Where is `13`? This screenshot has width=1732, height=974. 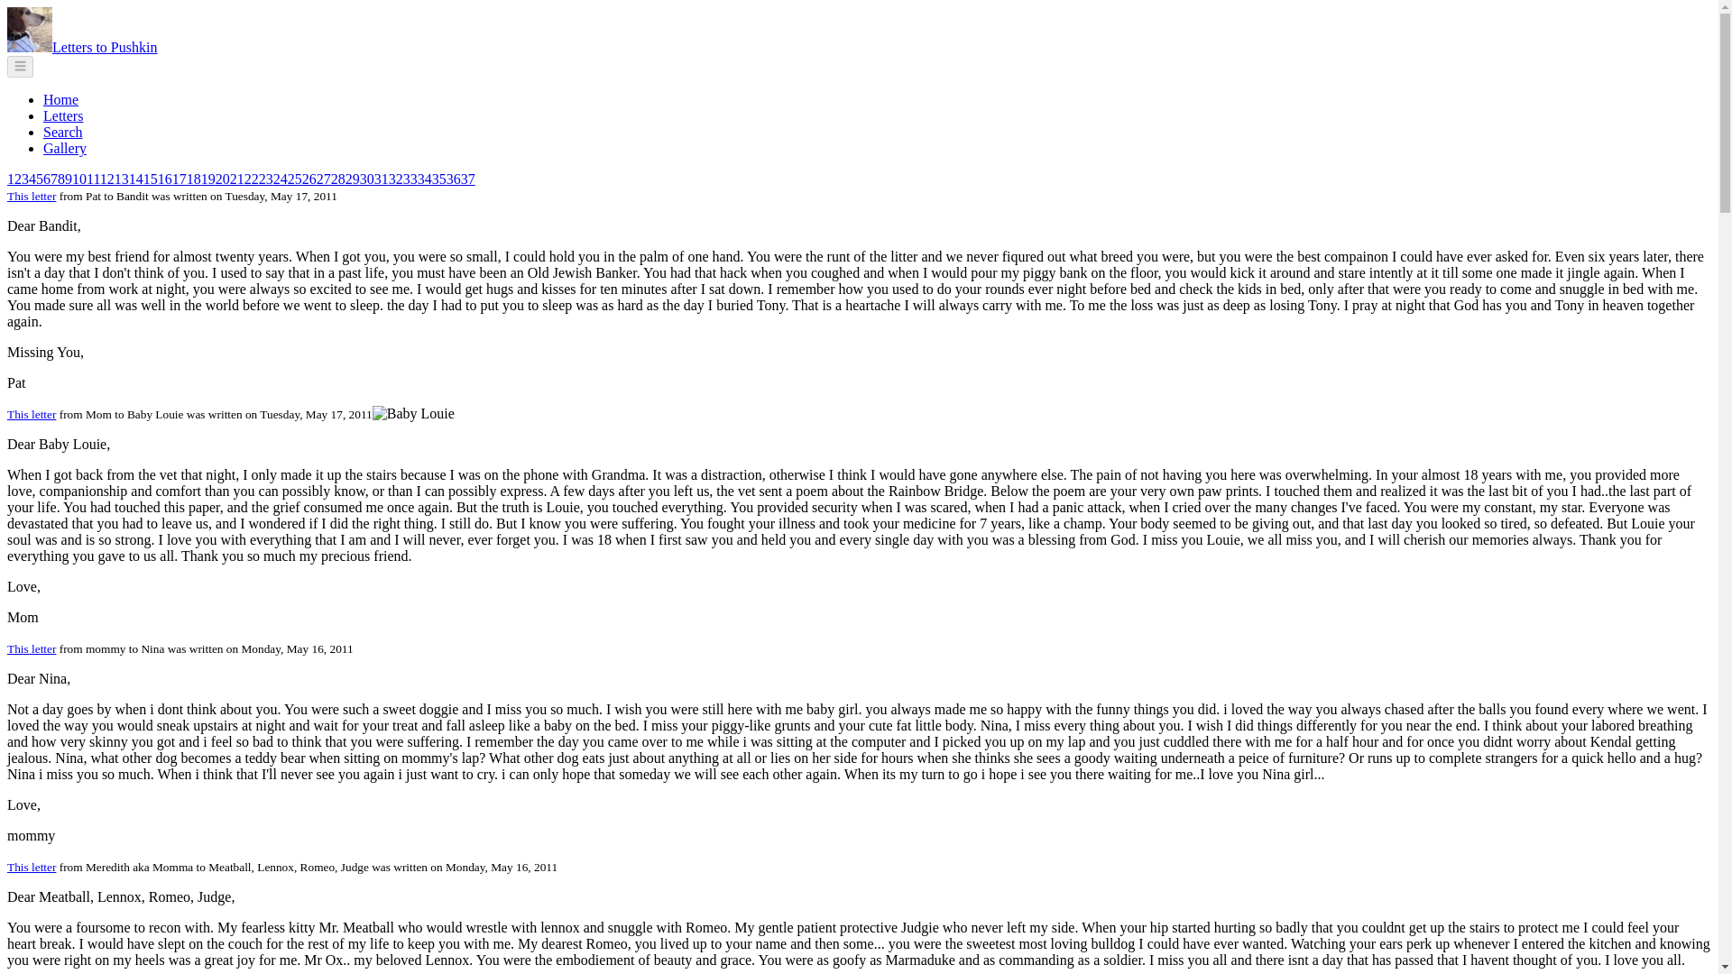
13 is located at coordinates (121, 179).